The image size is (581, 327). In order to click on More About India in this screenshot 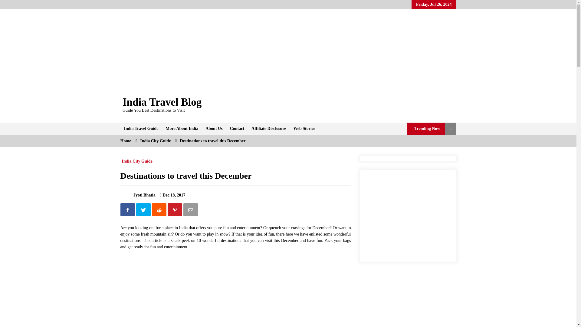, I will do `click(182, 128)`.